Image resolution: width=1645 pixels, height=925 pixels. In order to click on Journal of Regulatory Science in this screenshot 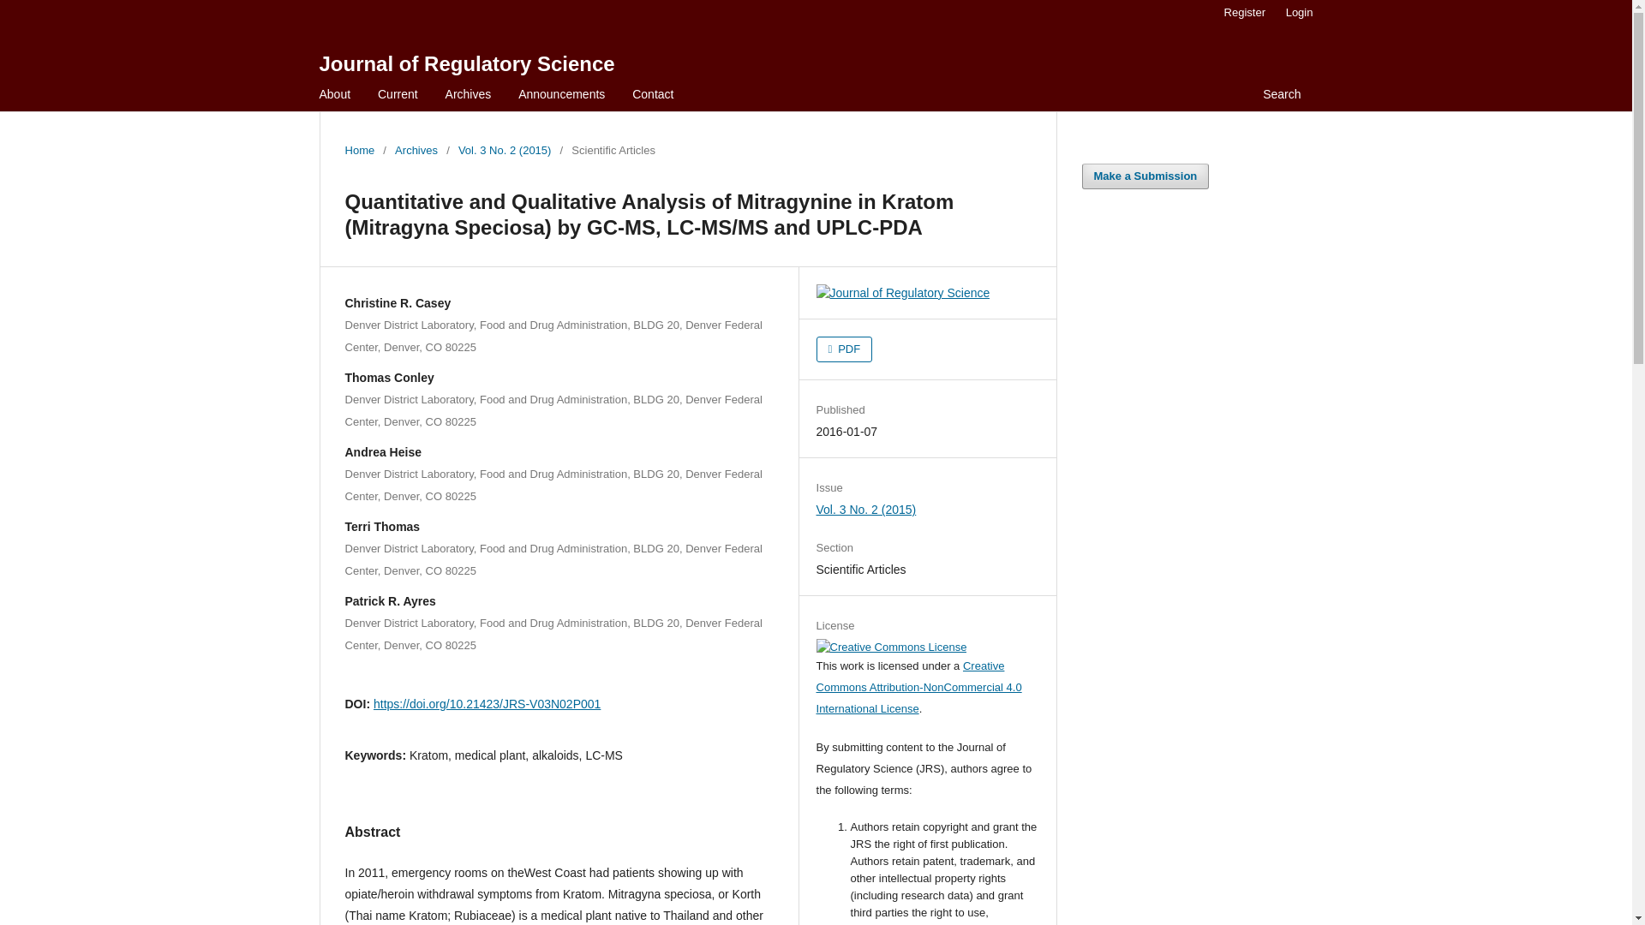, I will do `click(466, 63)`.